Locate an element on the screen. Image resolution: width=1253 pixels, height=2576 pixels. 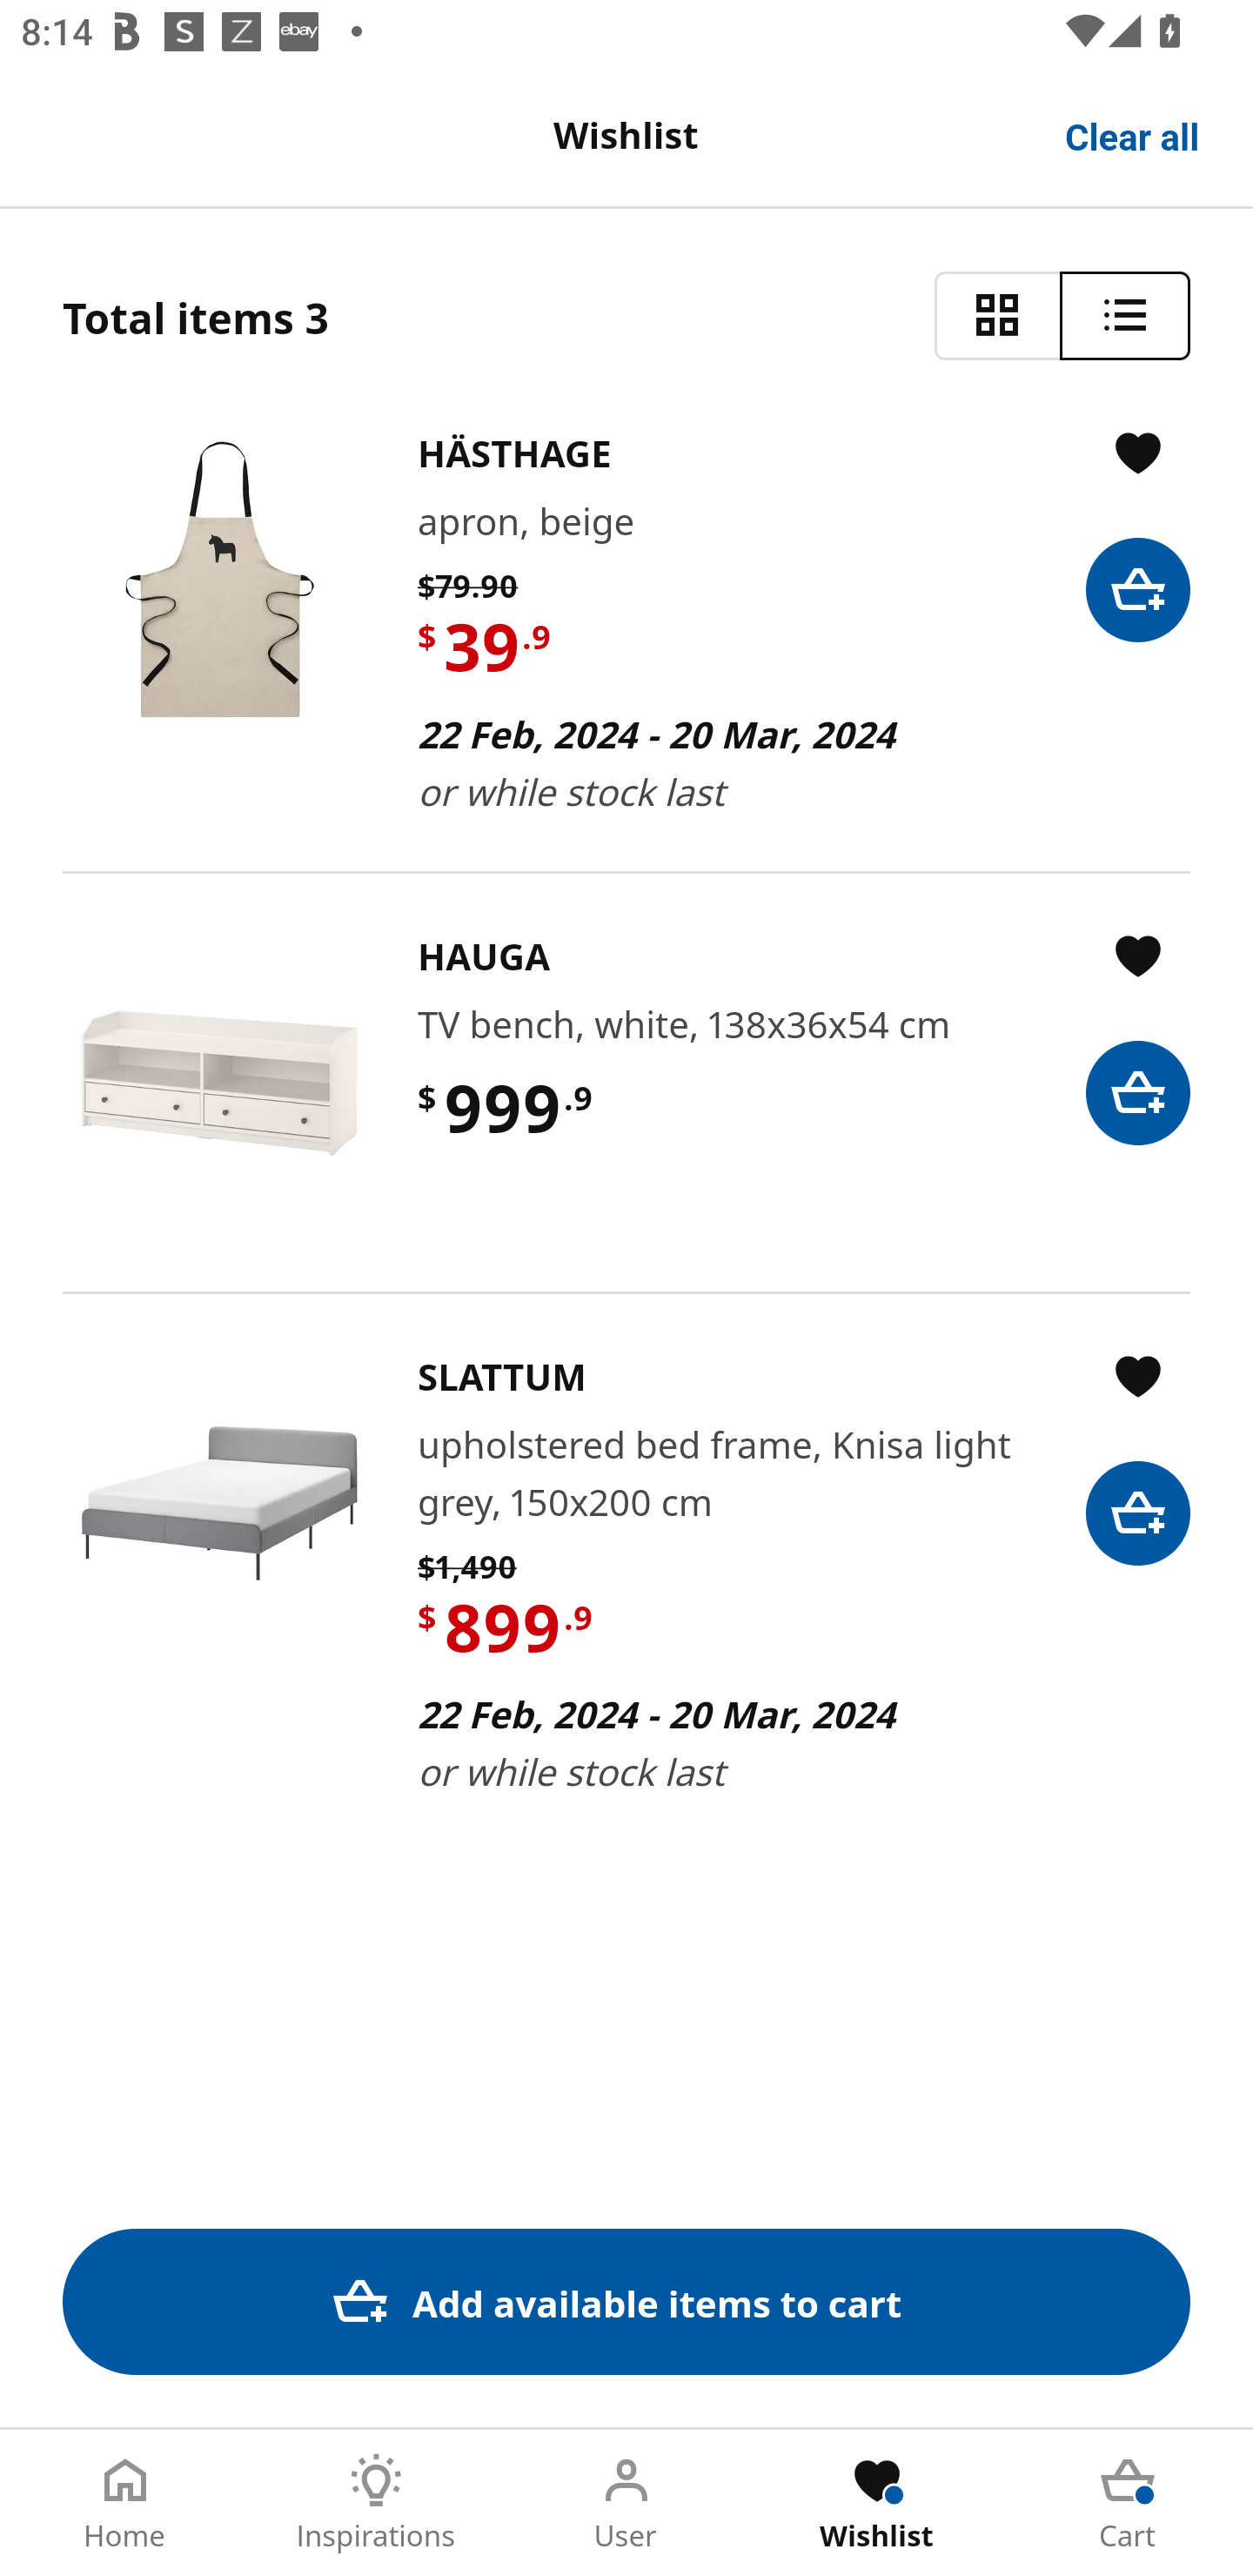
User
Tab 3 of 5 is located at coordinates (626, 2503).